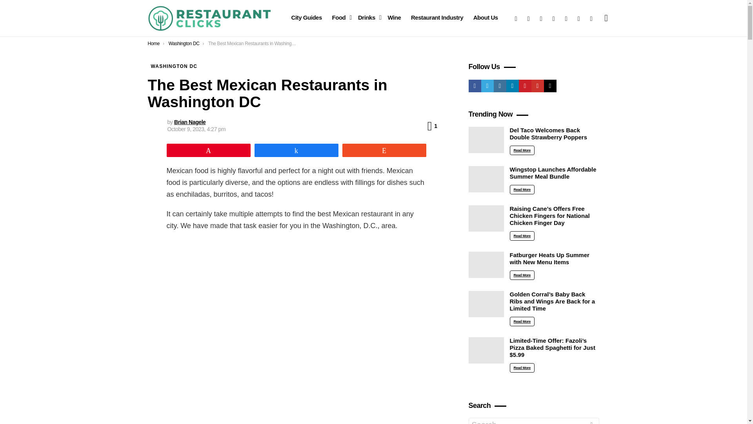 The height and width of the screenshot is (424, 753). What do you see at coordinates (432, 126) in the screenshot?
I see `About Us` at bounding box center [432, 126].